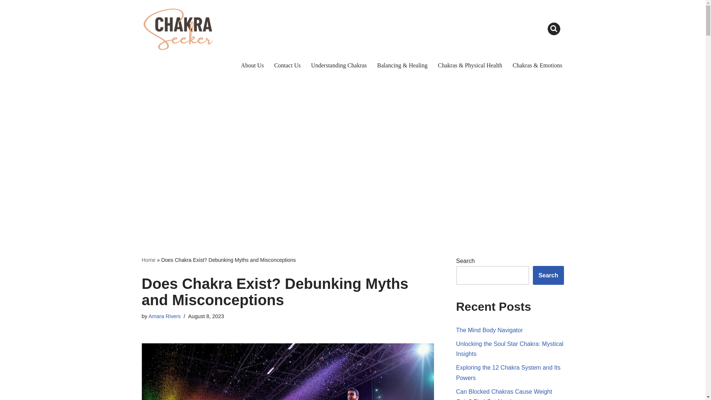 The image size is (711, 400). Describe the element at coordinates (287, 65) in the screenshot. I see `Contact Us` at that location.